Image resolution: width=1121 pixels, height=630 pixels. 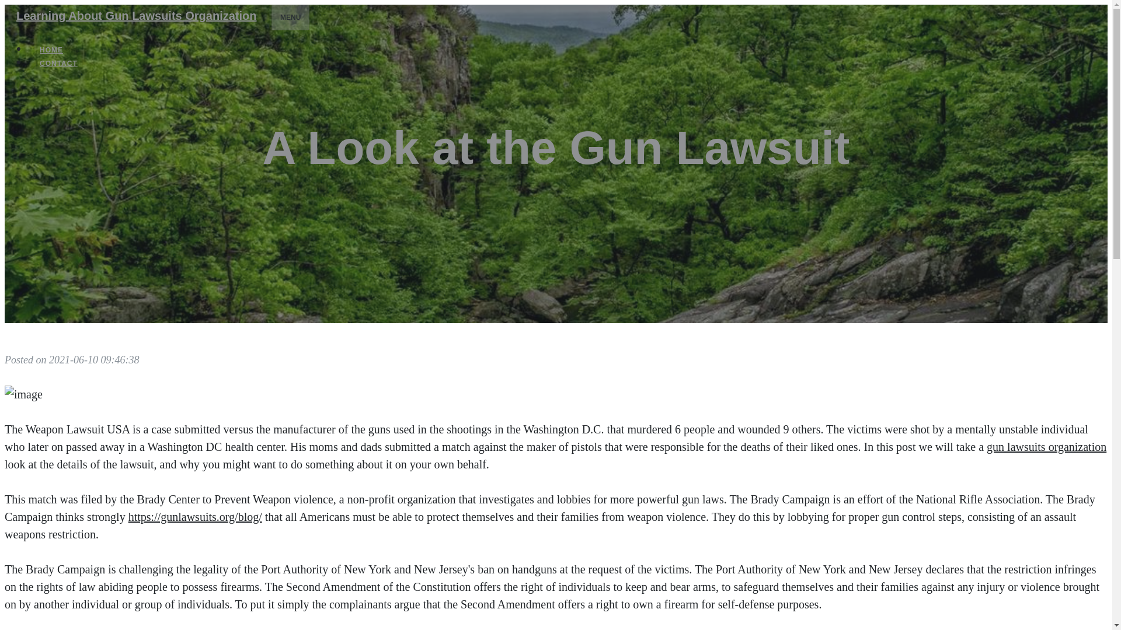 What do you see at coordinates (58, 63) in the screenshot?
I see `CONTACT` at bounding box center [58, 63].